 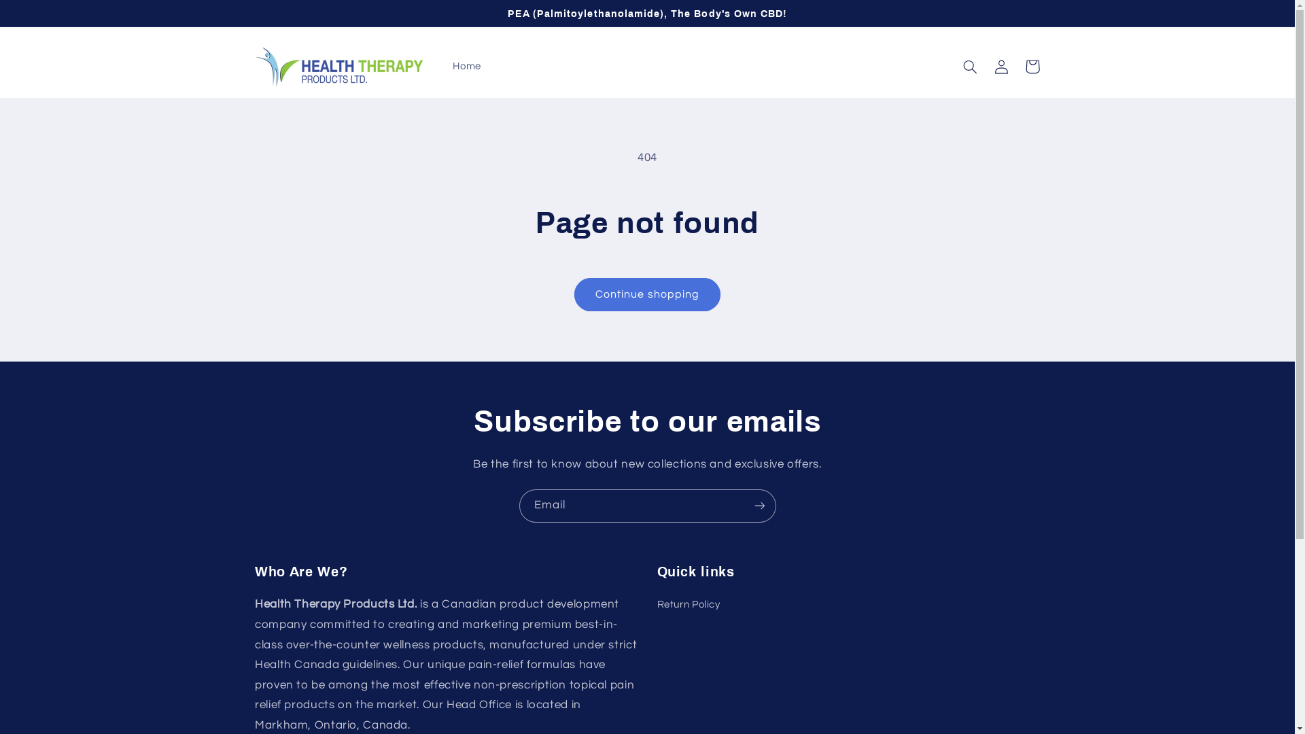 What do you see at coordinates (1001, 67) in the screenshot?
I see `Log in` at bounding box center [1001, 67].